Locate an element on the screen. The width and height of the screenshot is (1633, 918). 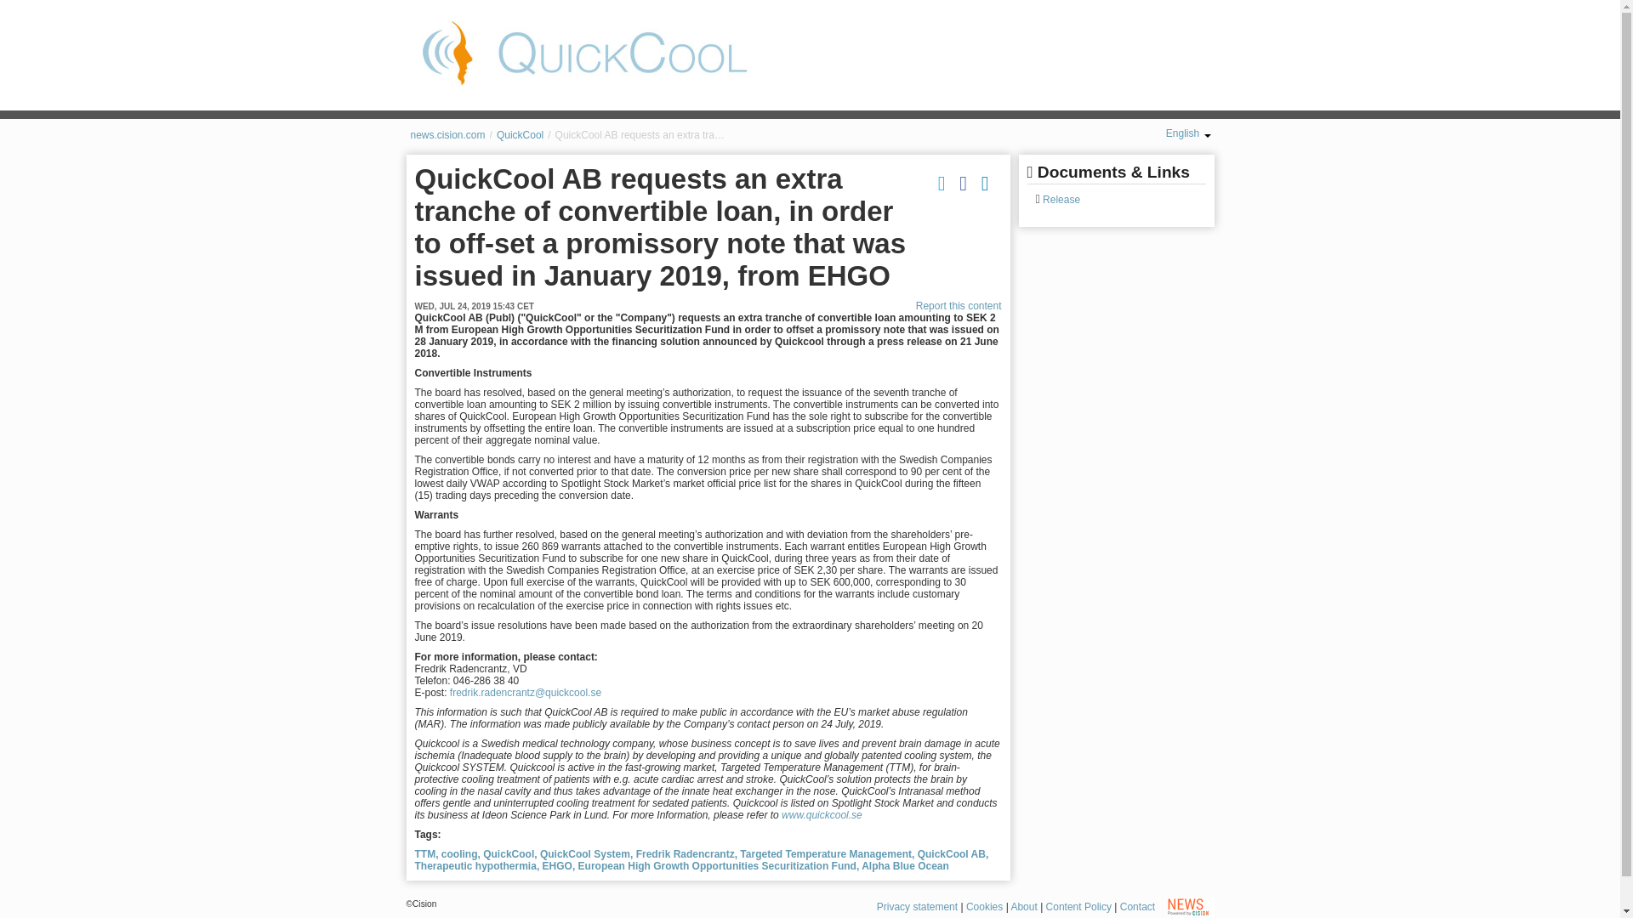
QuickCool is located at coordinates (520, 135).